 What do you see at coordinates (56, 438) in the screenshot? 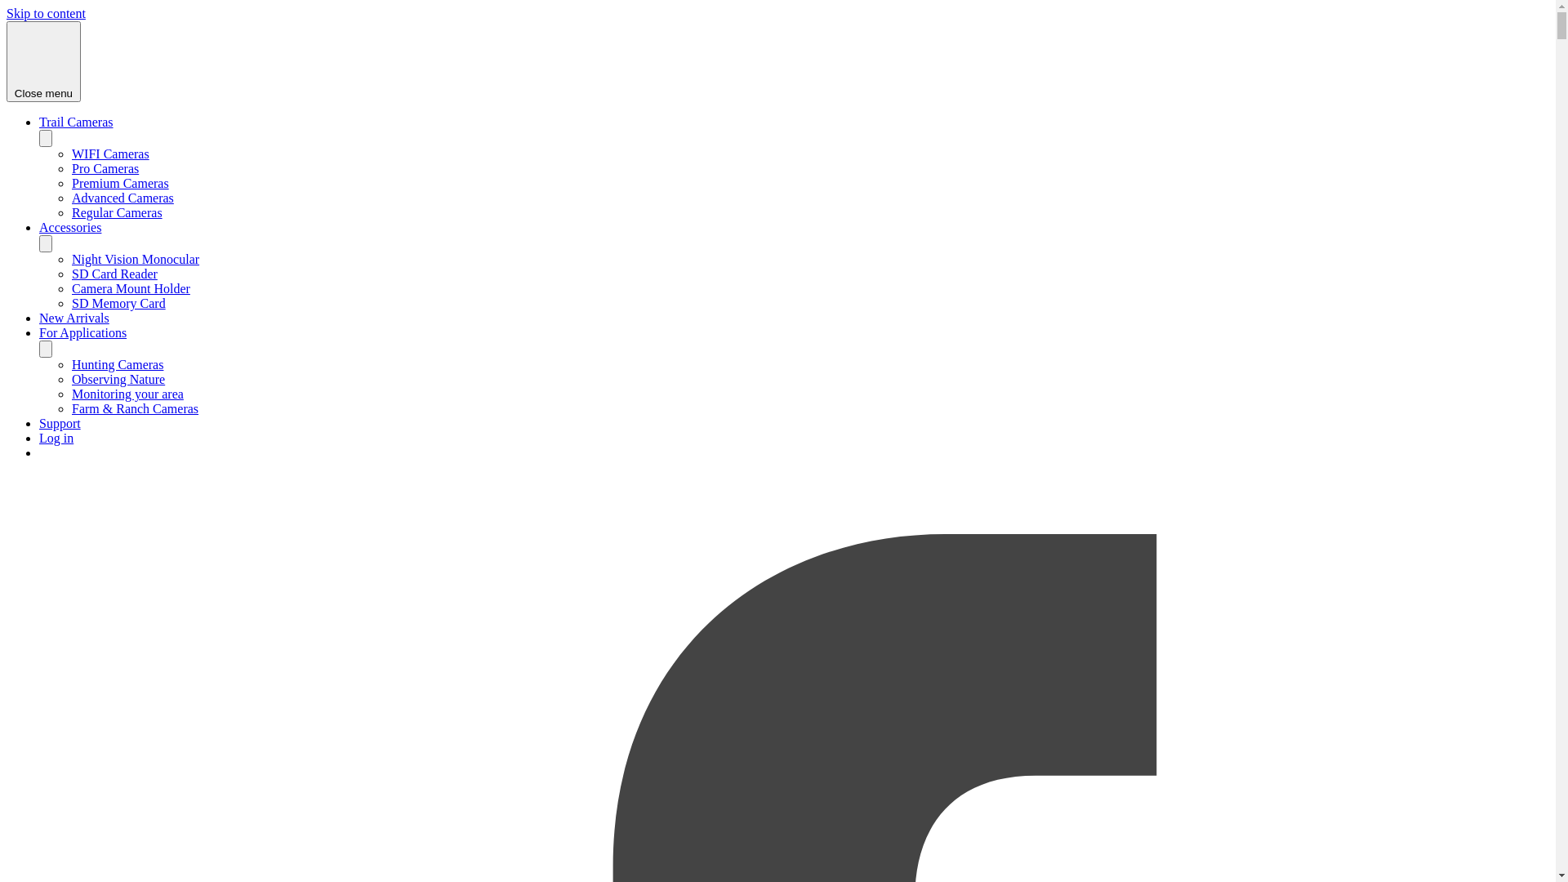
I see `Log in` at bounding box center [56, 438].